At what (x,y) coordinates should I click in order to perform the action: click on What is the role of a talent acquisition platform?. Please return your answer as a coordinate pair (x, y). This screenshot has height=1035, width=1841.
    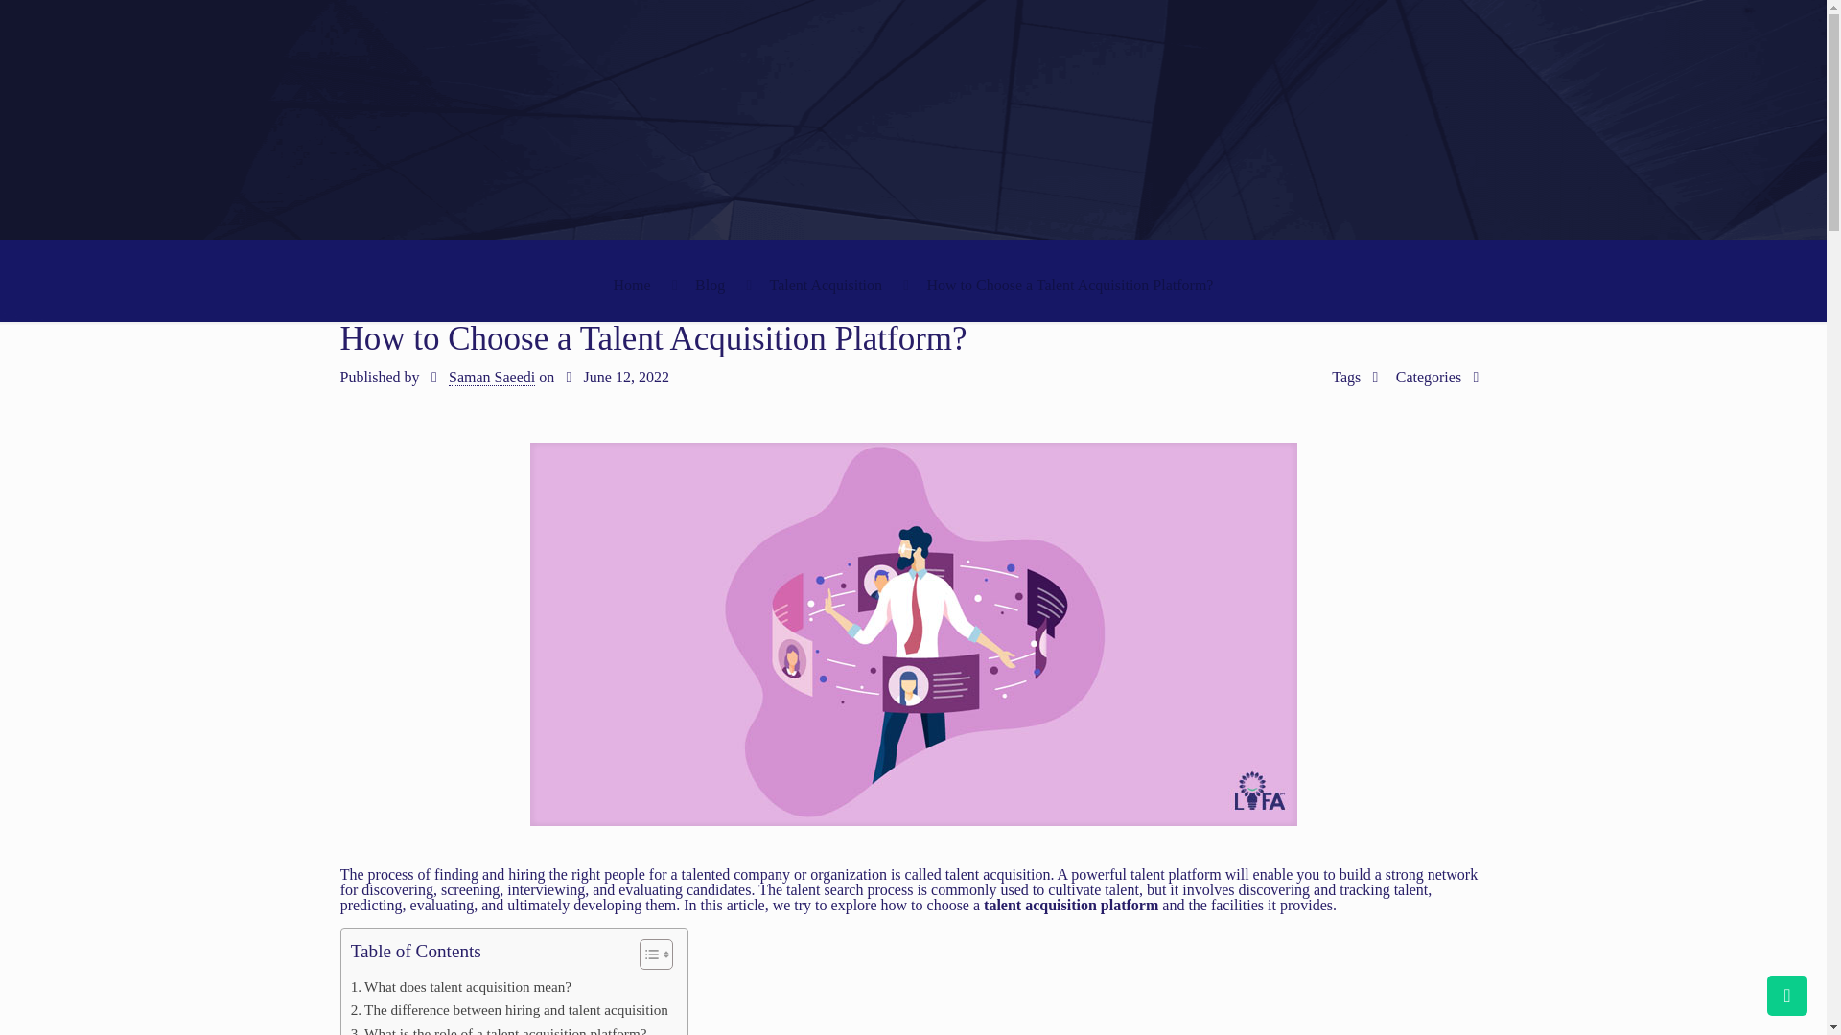
    Looking at the image, I should click on (499, 1029).